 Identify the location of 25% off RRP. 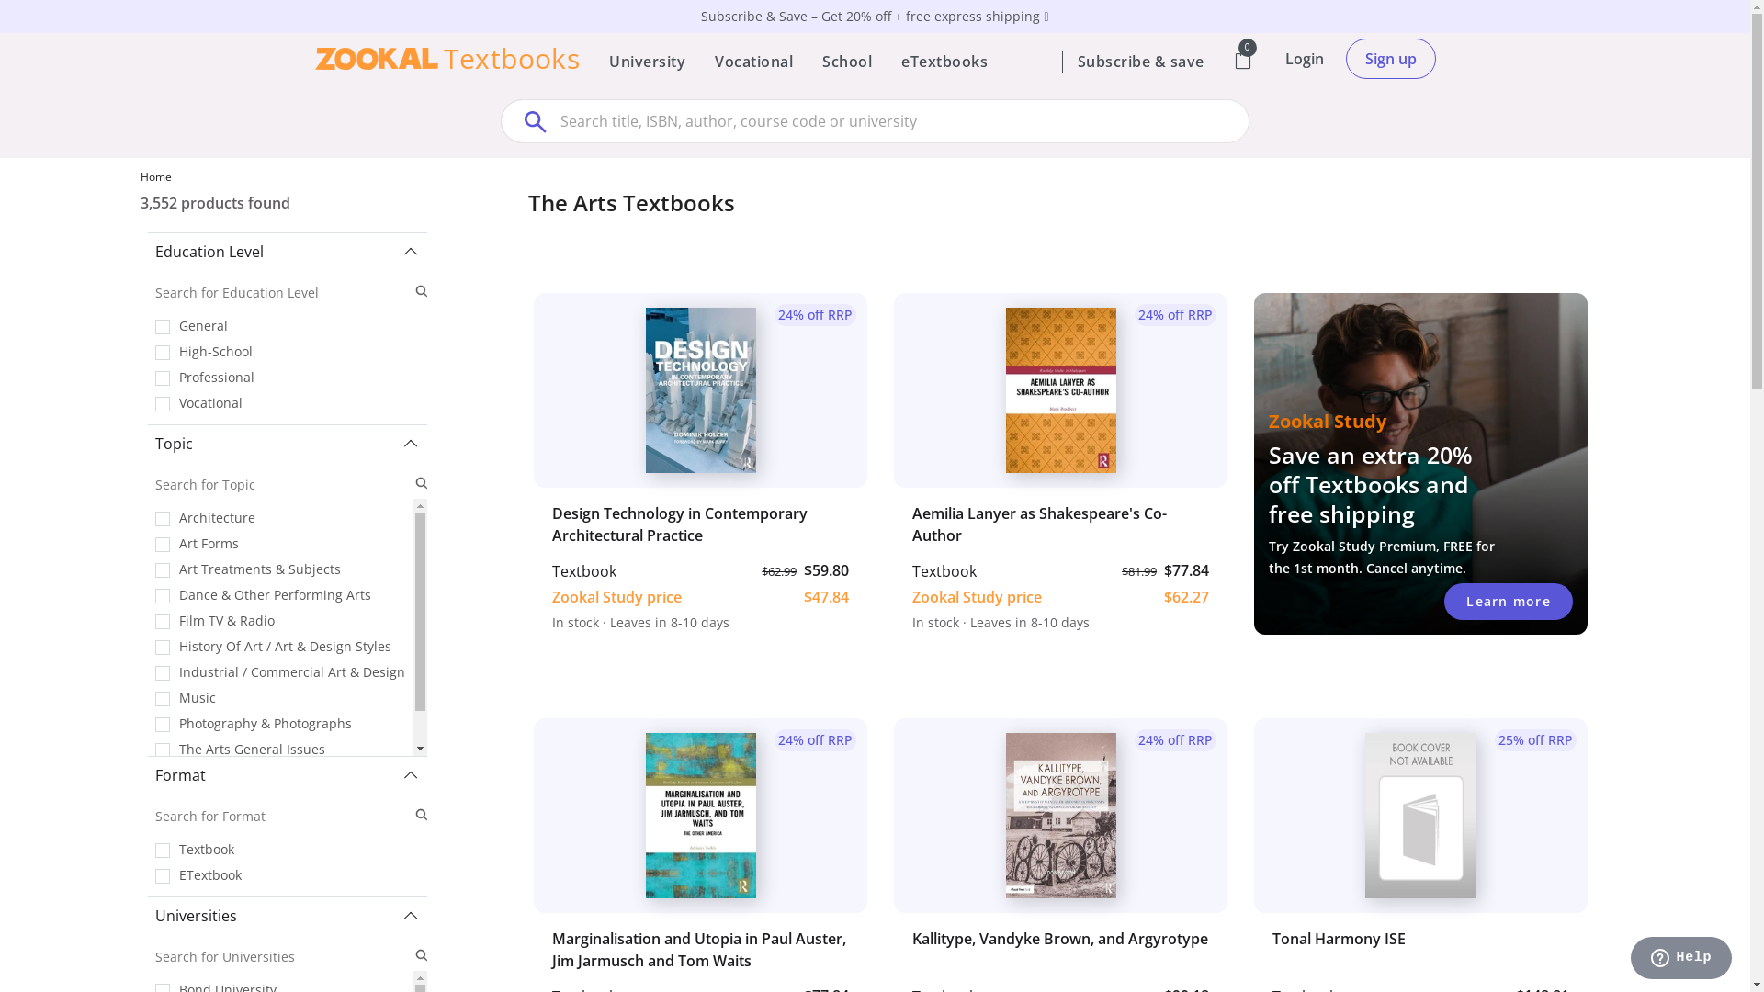
(1420, 816).